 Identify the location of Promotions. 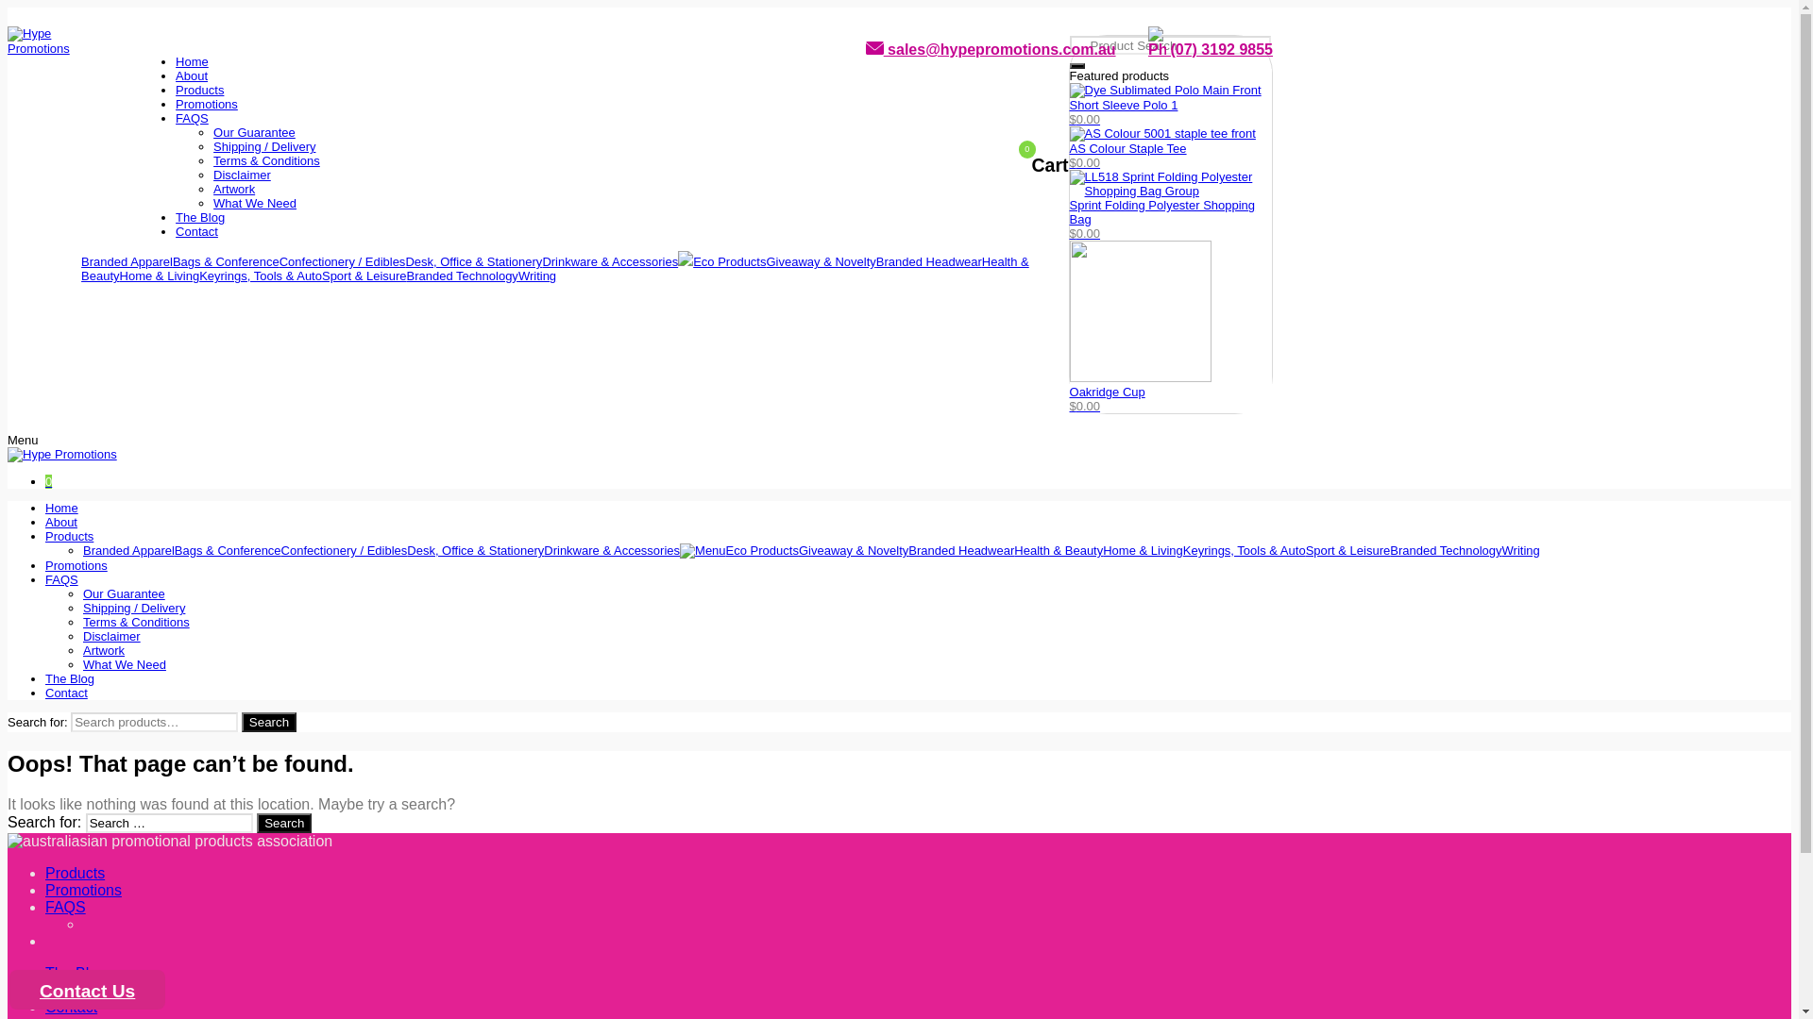
(207, 104).